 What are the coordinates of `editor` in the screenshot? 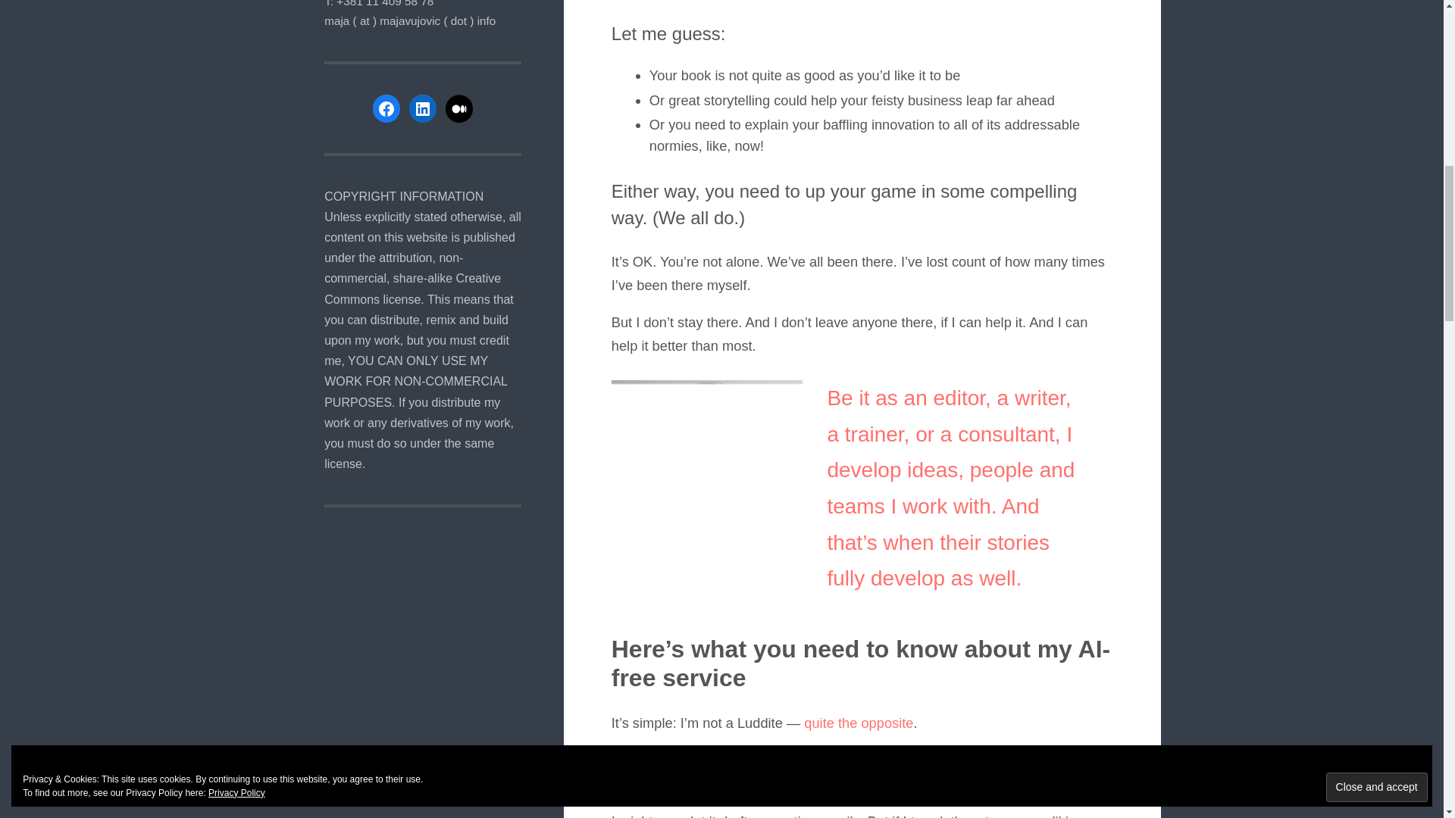 It's located at (959, 398).